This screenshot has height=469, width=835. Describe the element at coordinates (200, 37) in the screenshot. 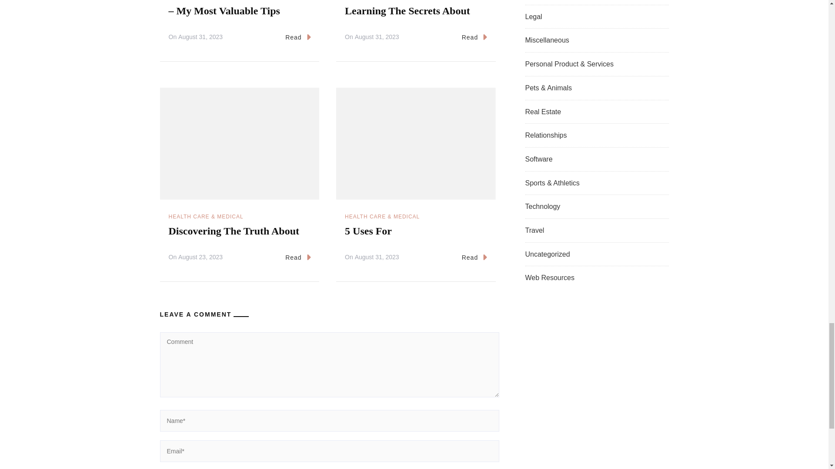

I see `August 31, 2023` at that location.